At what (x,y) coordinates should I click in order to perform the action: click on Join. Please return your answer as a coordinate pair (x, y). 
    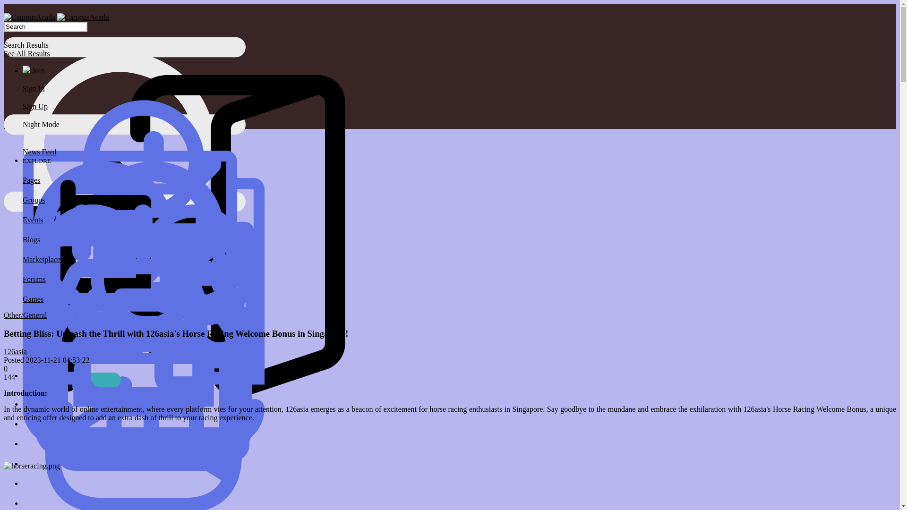
    Looking at the image, I should click on (34, 70).